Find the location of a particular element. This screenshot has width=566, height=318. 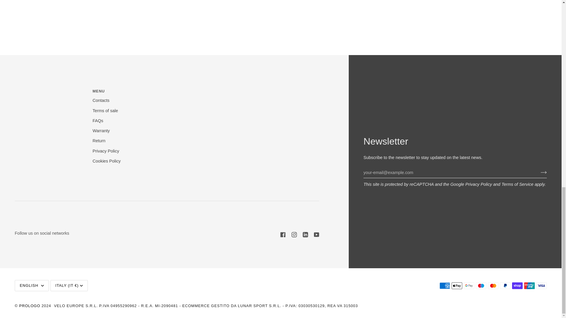

SHOP PAY is located at coordinates (517, 286).